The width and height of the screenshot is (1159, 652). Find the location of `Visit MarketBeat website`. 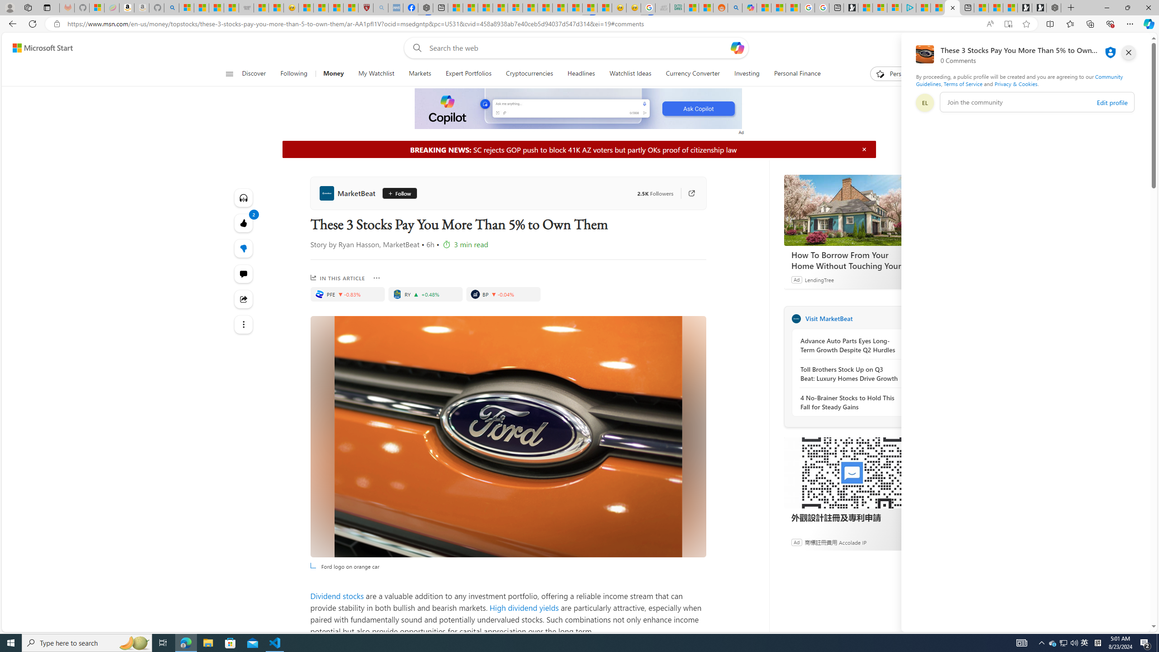

Visit MarketBeat website is located at coordinates (908, 318).